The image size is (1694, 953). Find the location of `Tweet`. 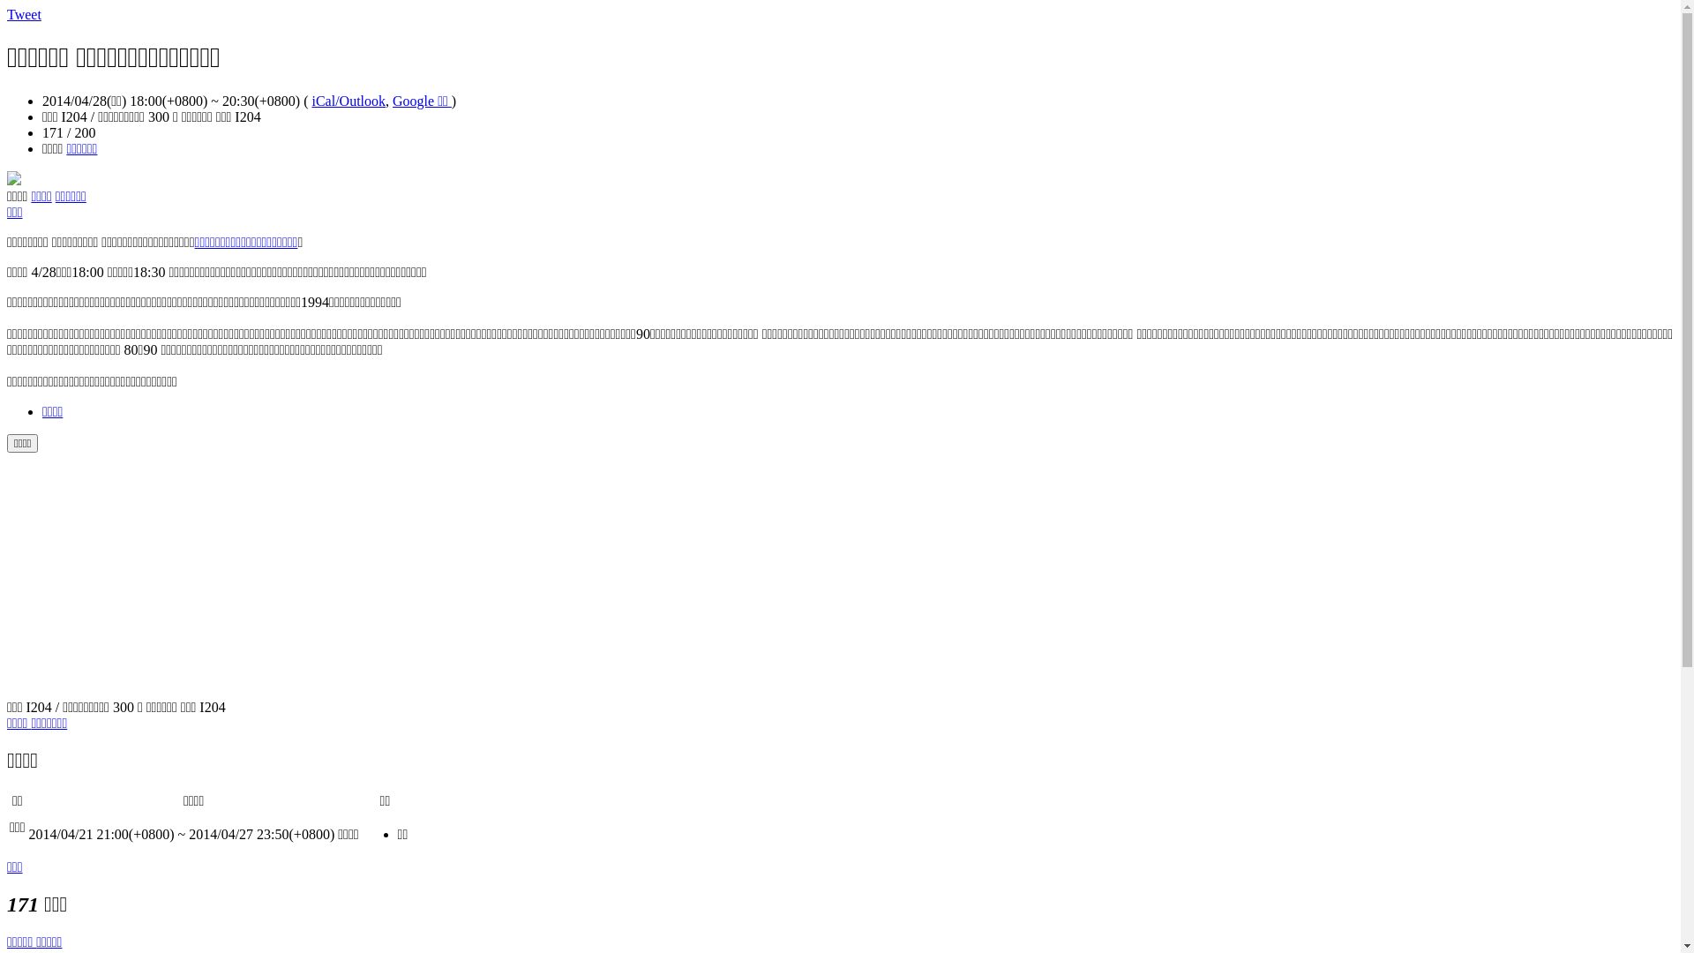

Tweet is located at coordinates (25, 14).